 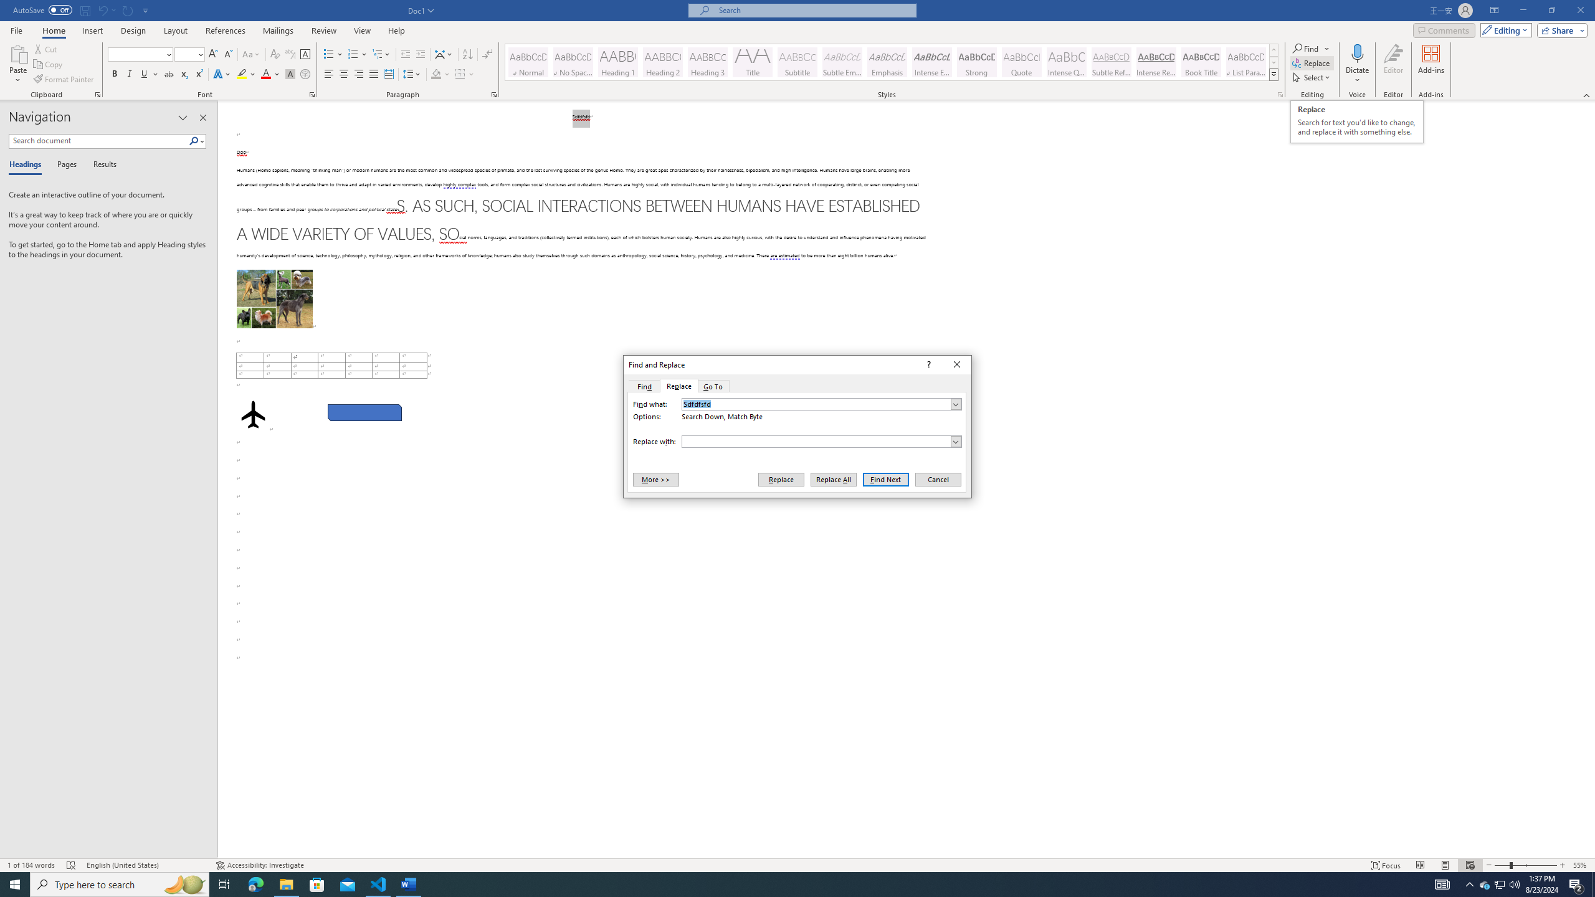 What do you see at coordinates (290, 55) in the screenshot?
I see `Phonetic Guide...` at bounding box center [290, 55].